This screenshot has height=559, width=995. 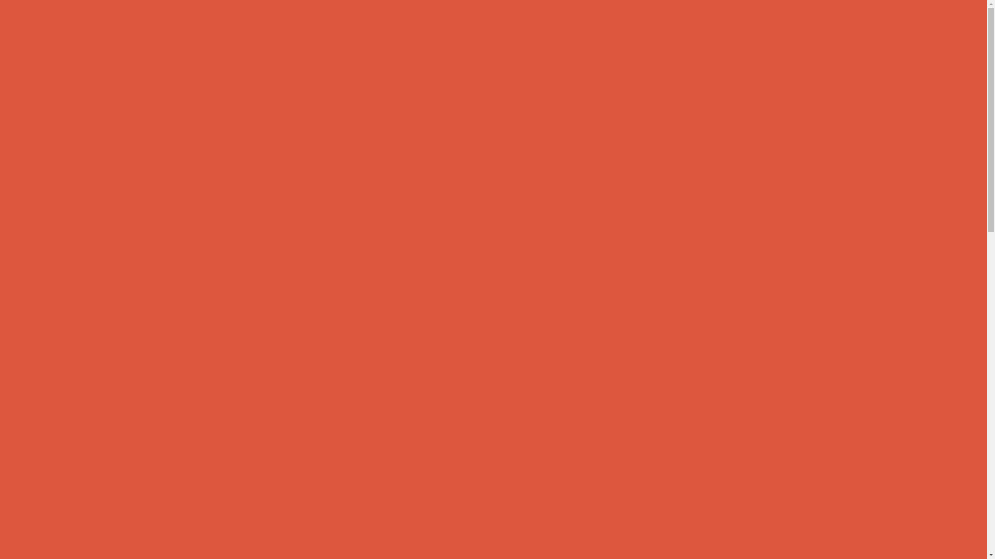 What do you see at coordinates (929, 30) in the screenshot?
I see `MENU` at bounding box center [929, 30].